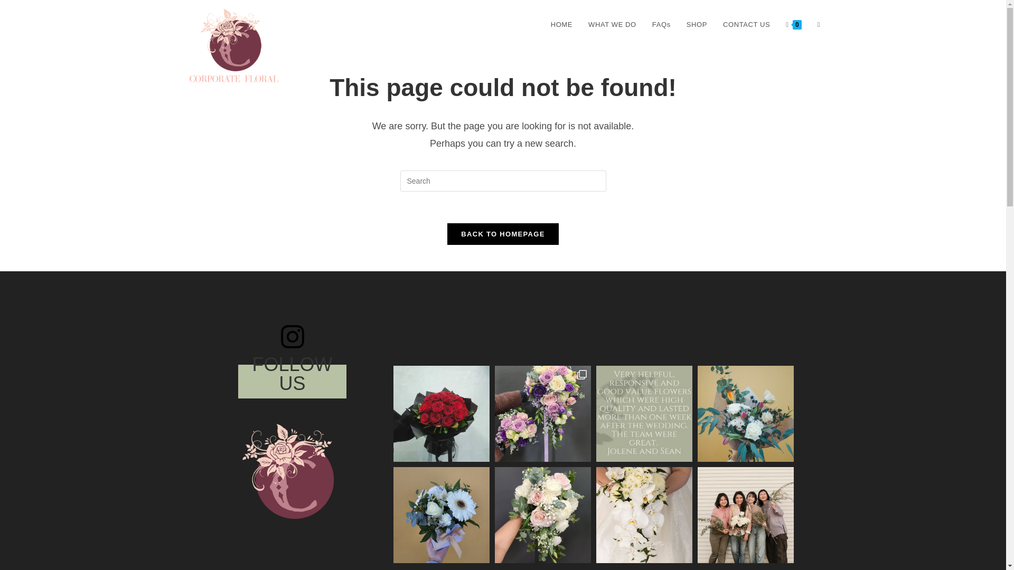  Describe the element at coordinates (293, 474) in the screenshot. I see `Floral Logo` at that location.